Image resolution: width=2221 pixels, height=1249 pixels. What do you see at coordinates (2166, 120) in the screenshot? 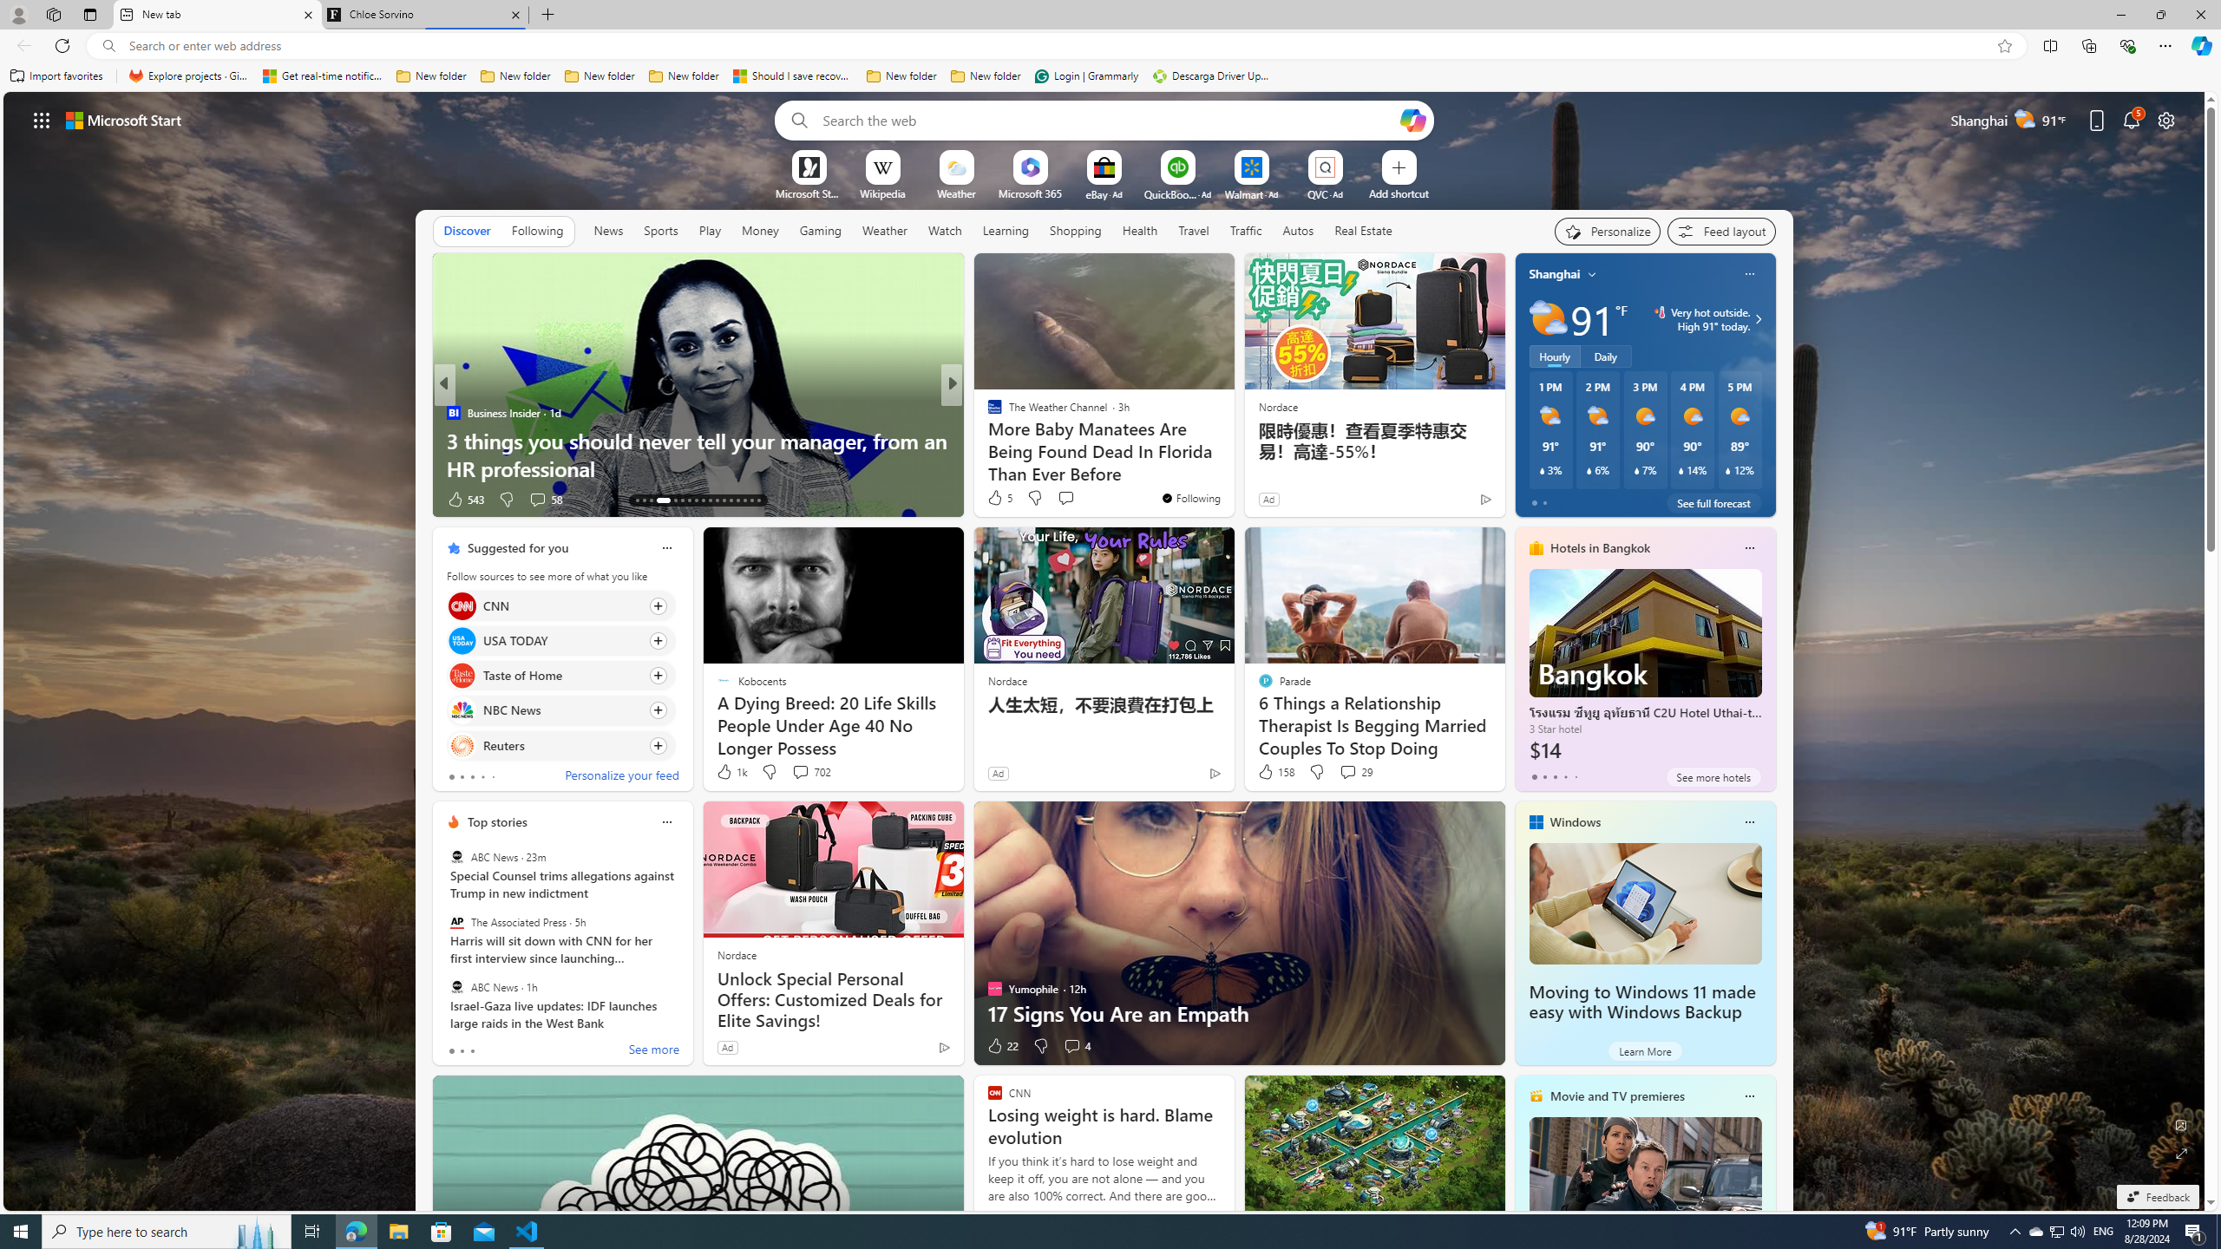
I see `Page settings` at bounding box center [2166, 120].